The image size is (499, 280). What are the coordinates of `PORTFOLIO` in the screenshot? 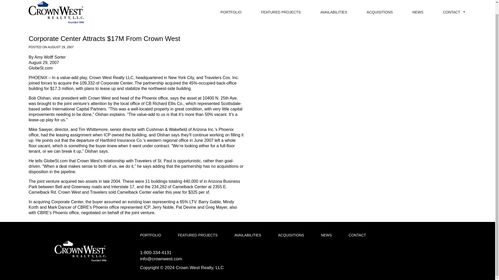 It's located at (151, 235).